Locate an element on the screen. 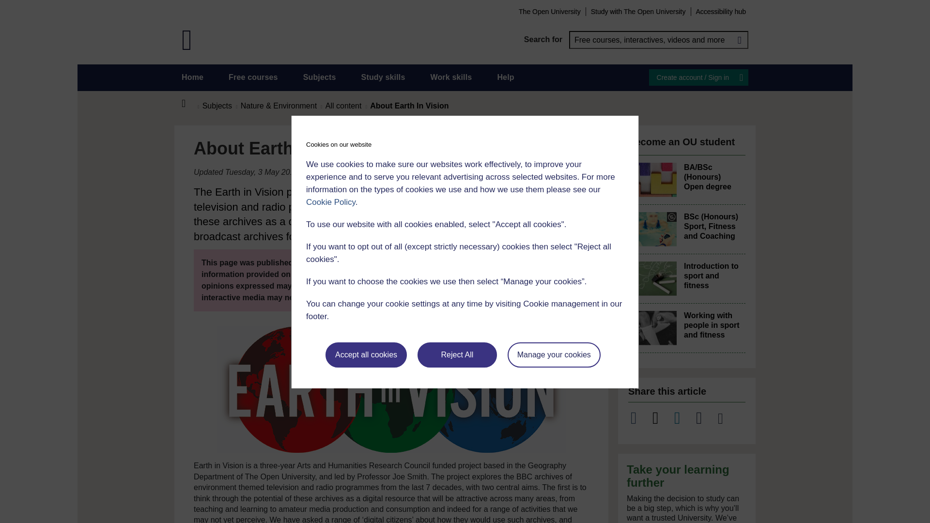  Study skills is located at coordinates (384, 77).